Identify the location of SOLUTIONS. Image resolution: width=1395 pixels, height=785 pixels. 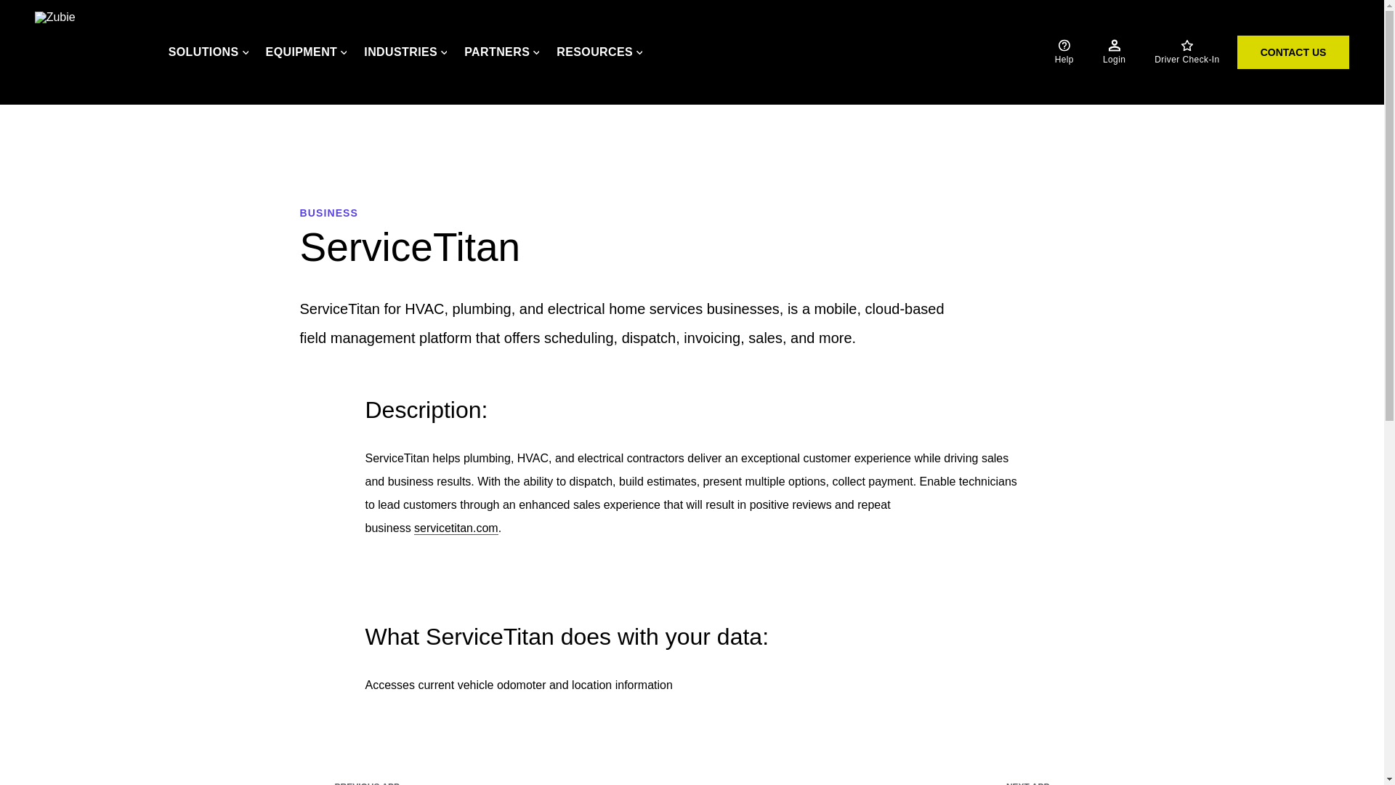
(208, 52).